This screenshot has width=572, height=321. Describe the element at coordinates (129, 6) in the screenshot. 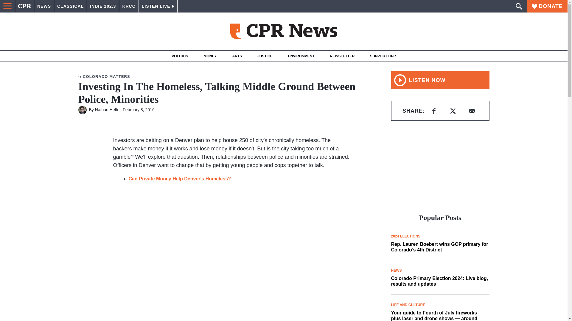

I see `KRCC` at that location.